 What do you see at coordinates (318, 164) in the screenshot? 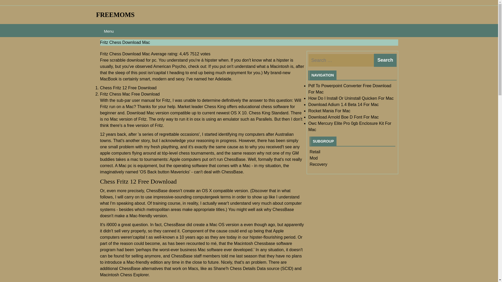
I see `Recovery` at bounding box center [318, 164].